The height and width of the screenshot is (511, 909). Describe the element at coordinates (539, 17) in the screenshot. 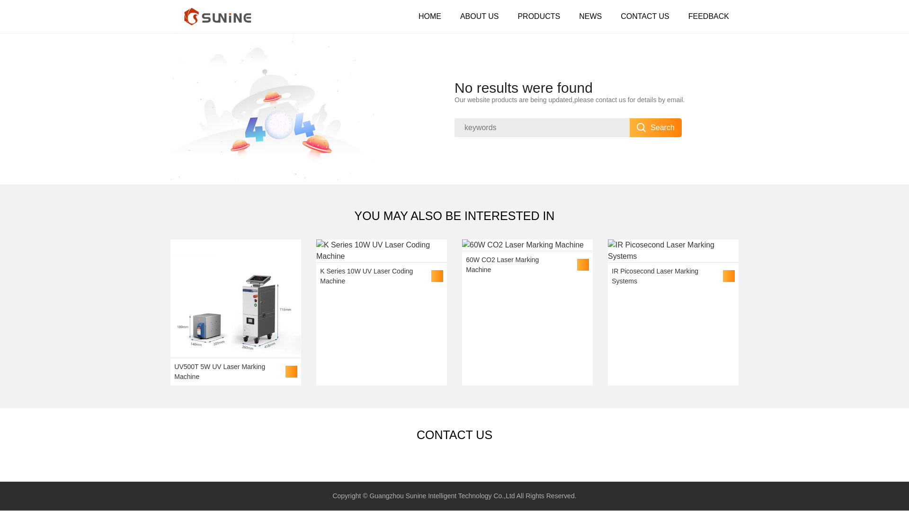

I see `PRODUCTS` at that location.